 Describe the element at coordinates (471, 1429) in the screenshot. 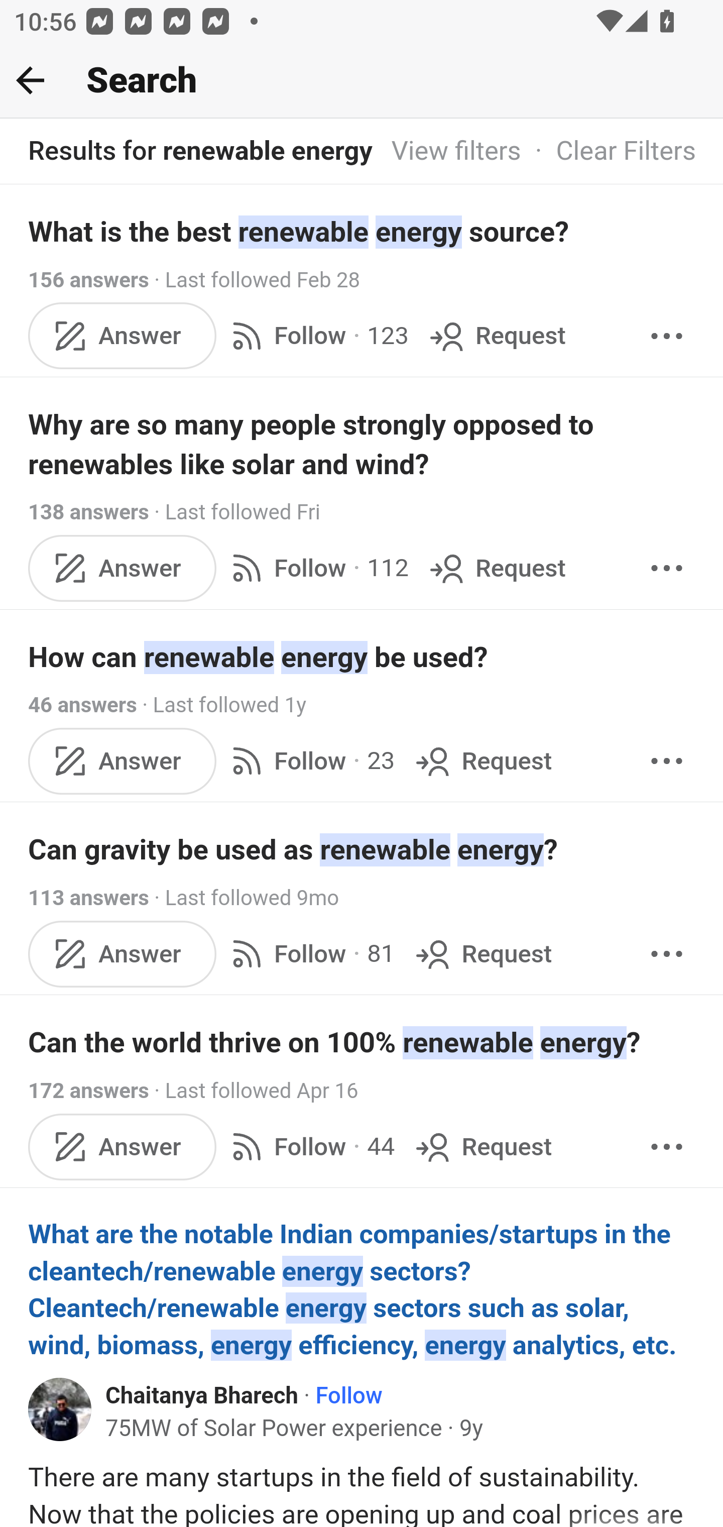

I see `9y 9 y` at that location.